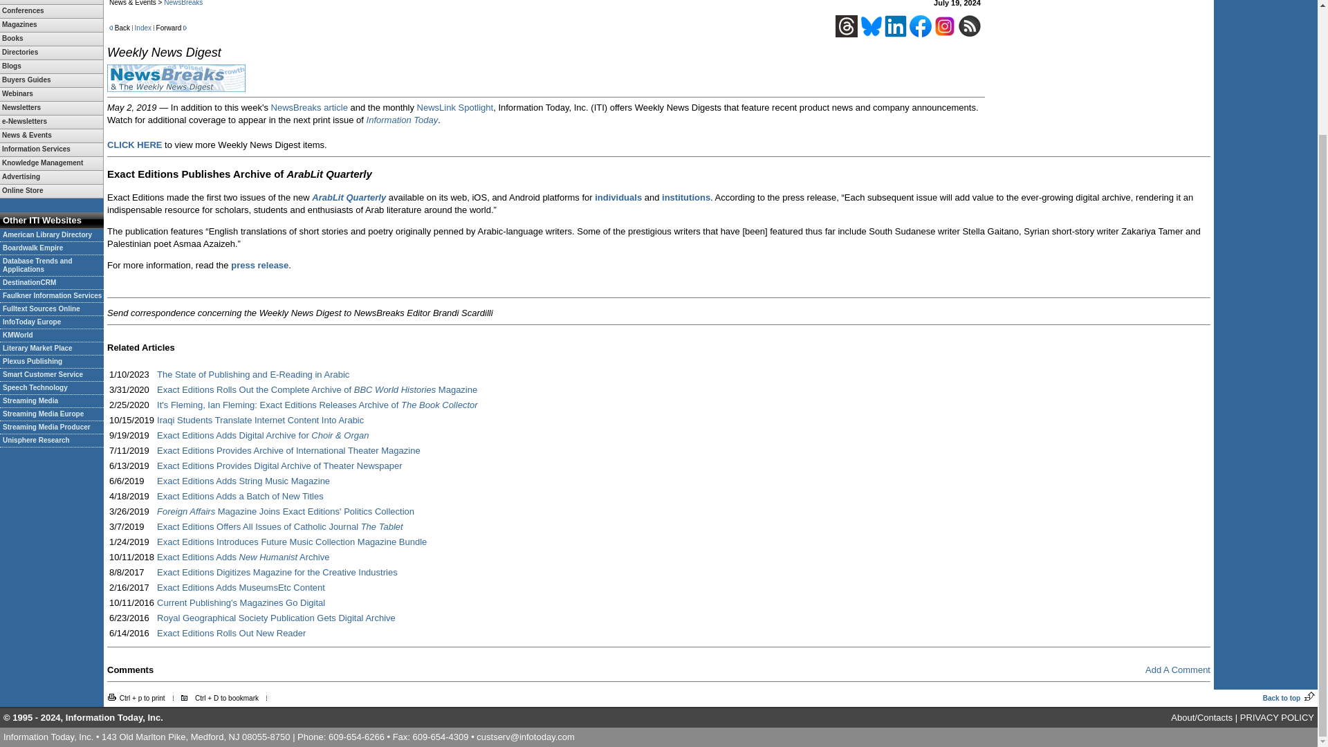 This screenshot has width=1328, height=747. What do you see at coordinates (51, 2) in the screenshot?
I see `Home` at bounding box center [51, 2].